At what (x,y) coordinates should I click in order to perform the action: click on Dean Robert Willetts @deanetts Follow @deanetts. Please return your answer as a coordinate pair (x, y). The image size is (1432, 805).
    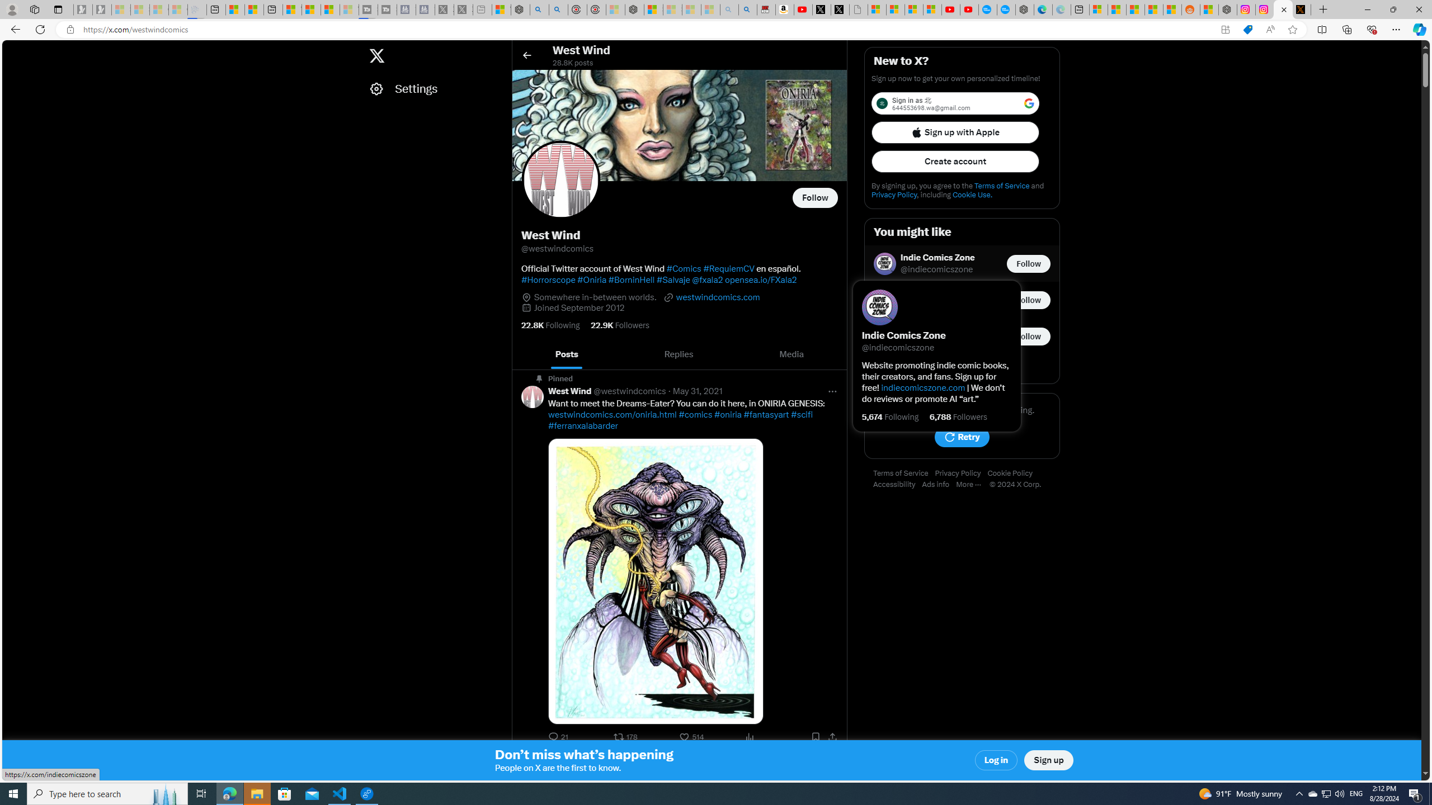
    Looking at the image, I should click on (962, 300).